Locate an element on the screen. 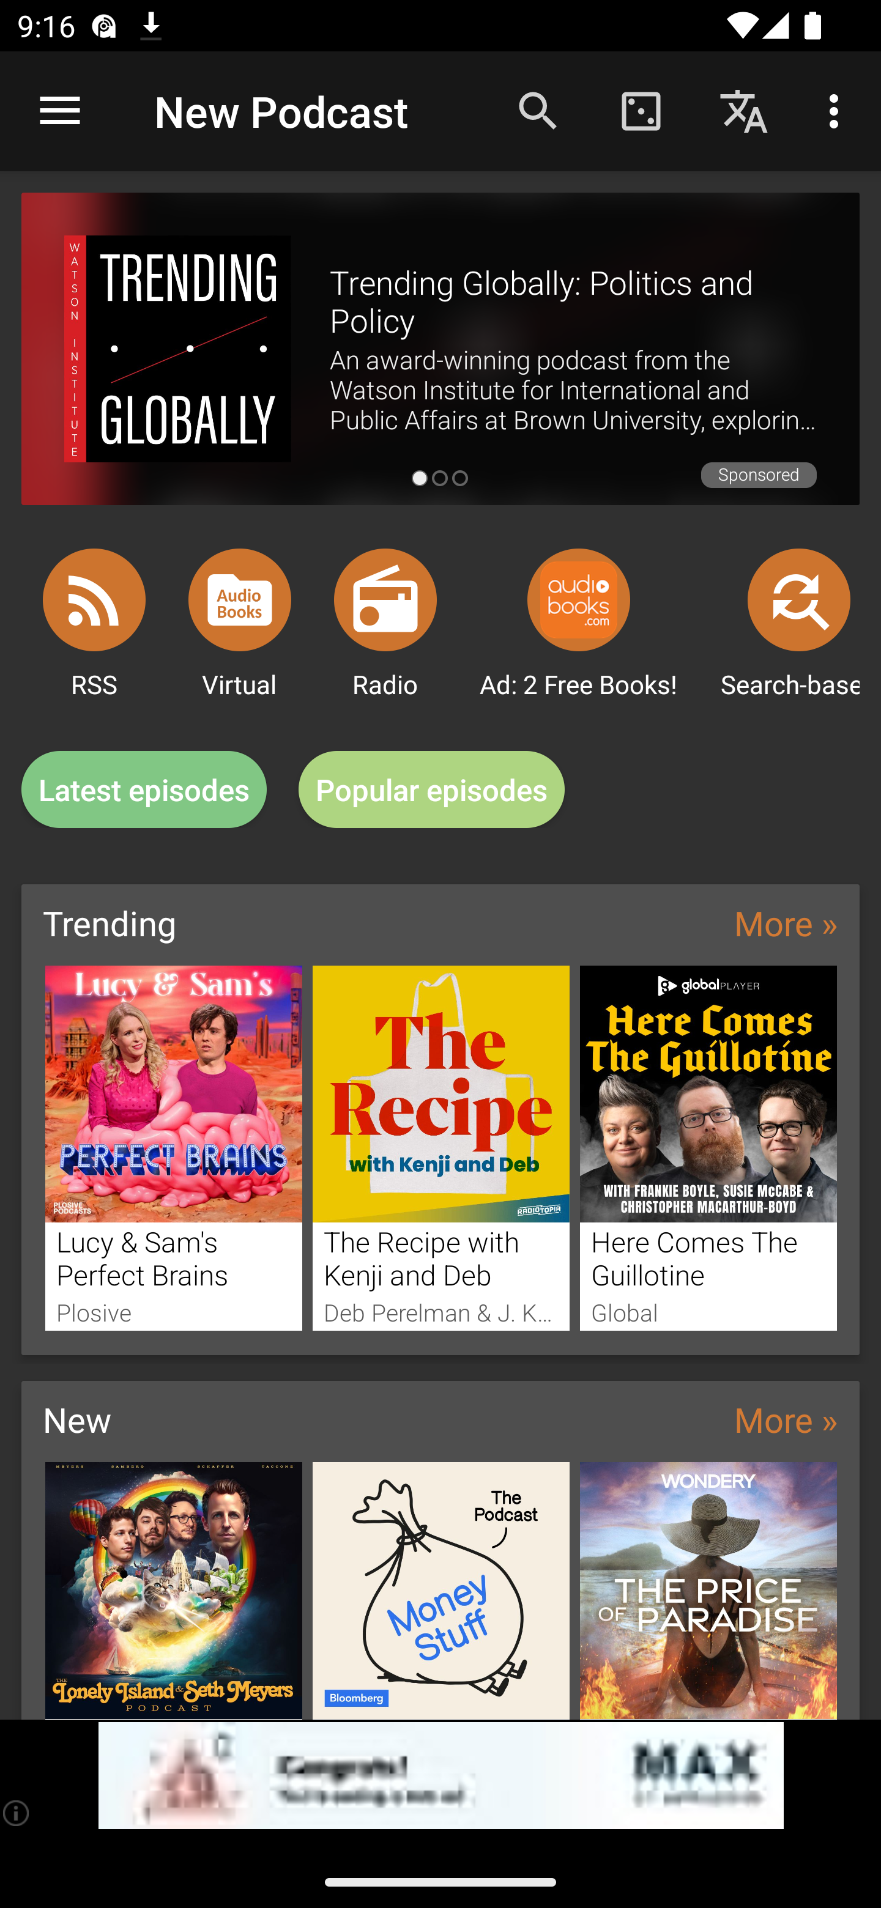 This screenshot has width=881, height=1908. app-monetization is located at coordinates (441, 1776).